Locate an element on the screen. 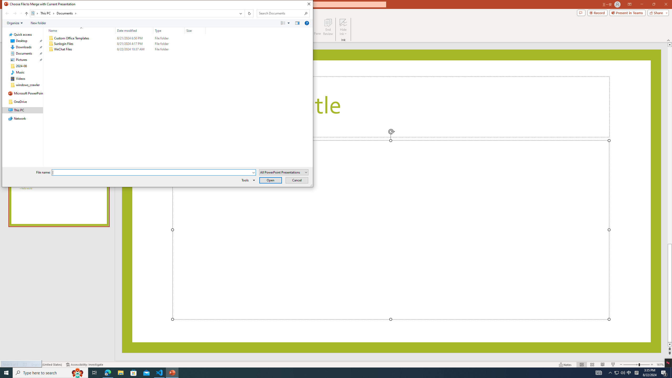  Up to "This PC" (Alt + Up Arrow) is located at coordinates (26, 14).